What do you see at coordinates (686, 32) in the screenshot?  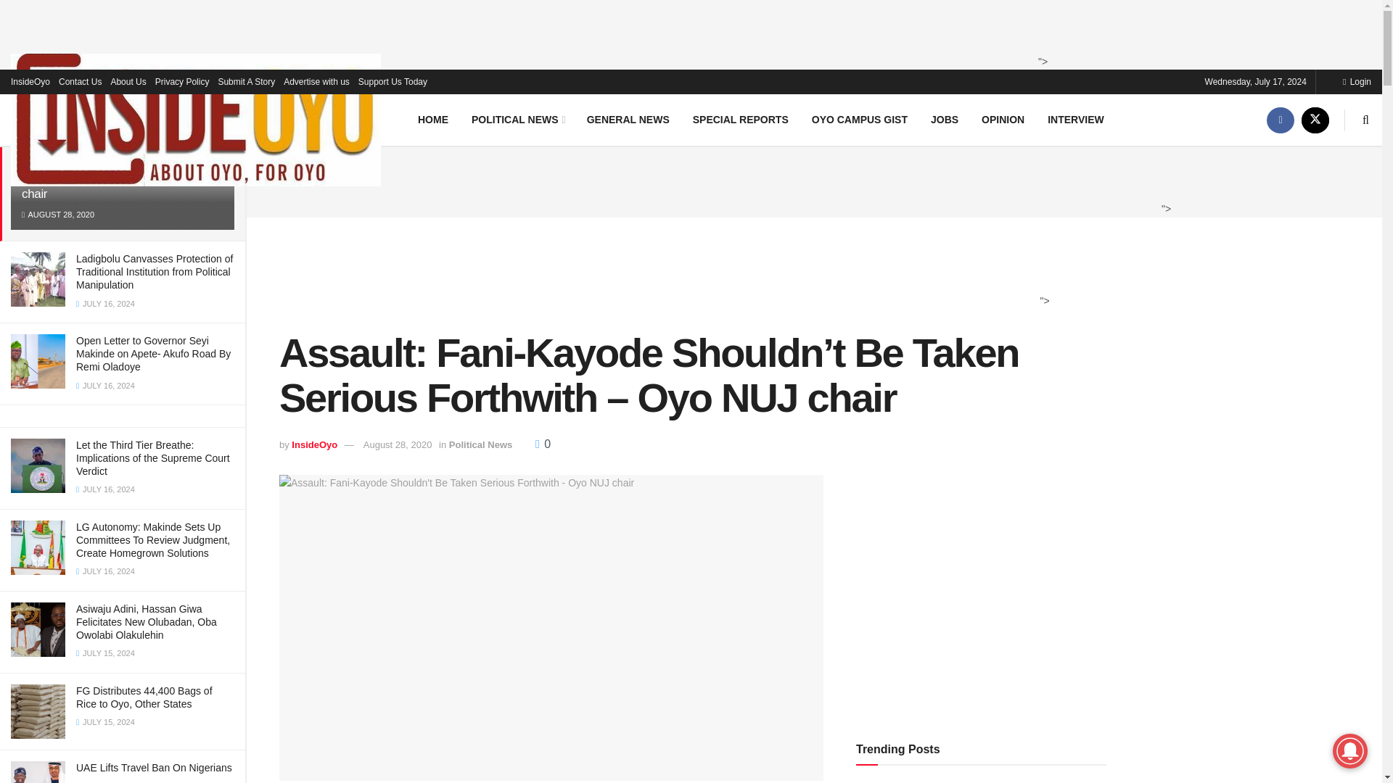 I see `Advertisement` at bounding box center [686, 32].